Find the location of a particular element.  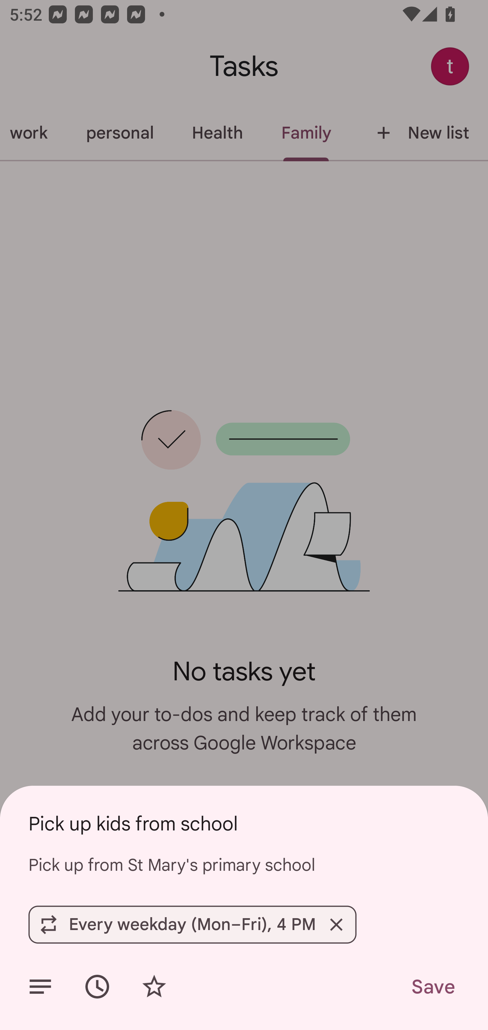

Set date/time is located at coordinates (97, 987).